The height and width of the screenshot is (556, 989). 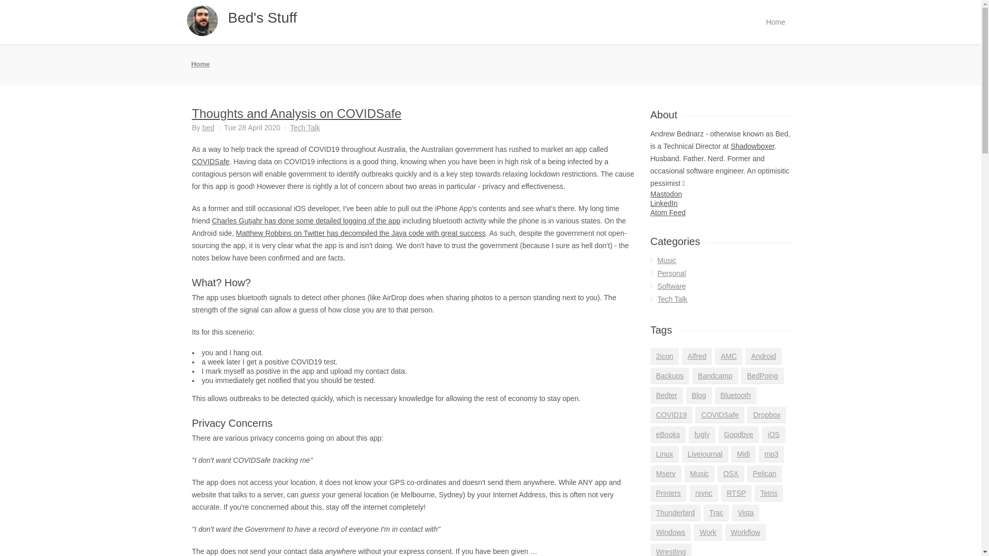 What do you see at coordinates (297, 113) in the screenshot?
I see `Thoughts and Analysis on COVIDSafe` at bounding box center [297, 113].